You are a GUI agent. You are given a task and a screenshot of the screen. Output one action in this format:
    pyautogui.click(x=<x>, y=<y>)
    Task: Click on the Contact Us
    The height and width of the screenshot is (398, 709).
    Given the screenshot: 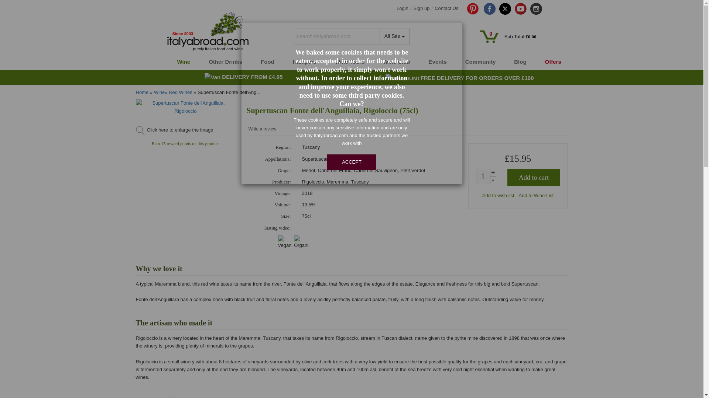 What is the action you would take?
    pyautogui.click(x=446, y=8)
    